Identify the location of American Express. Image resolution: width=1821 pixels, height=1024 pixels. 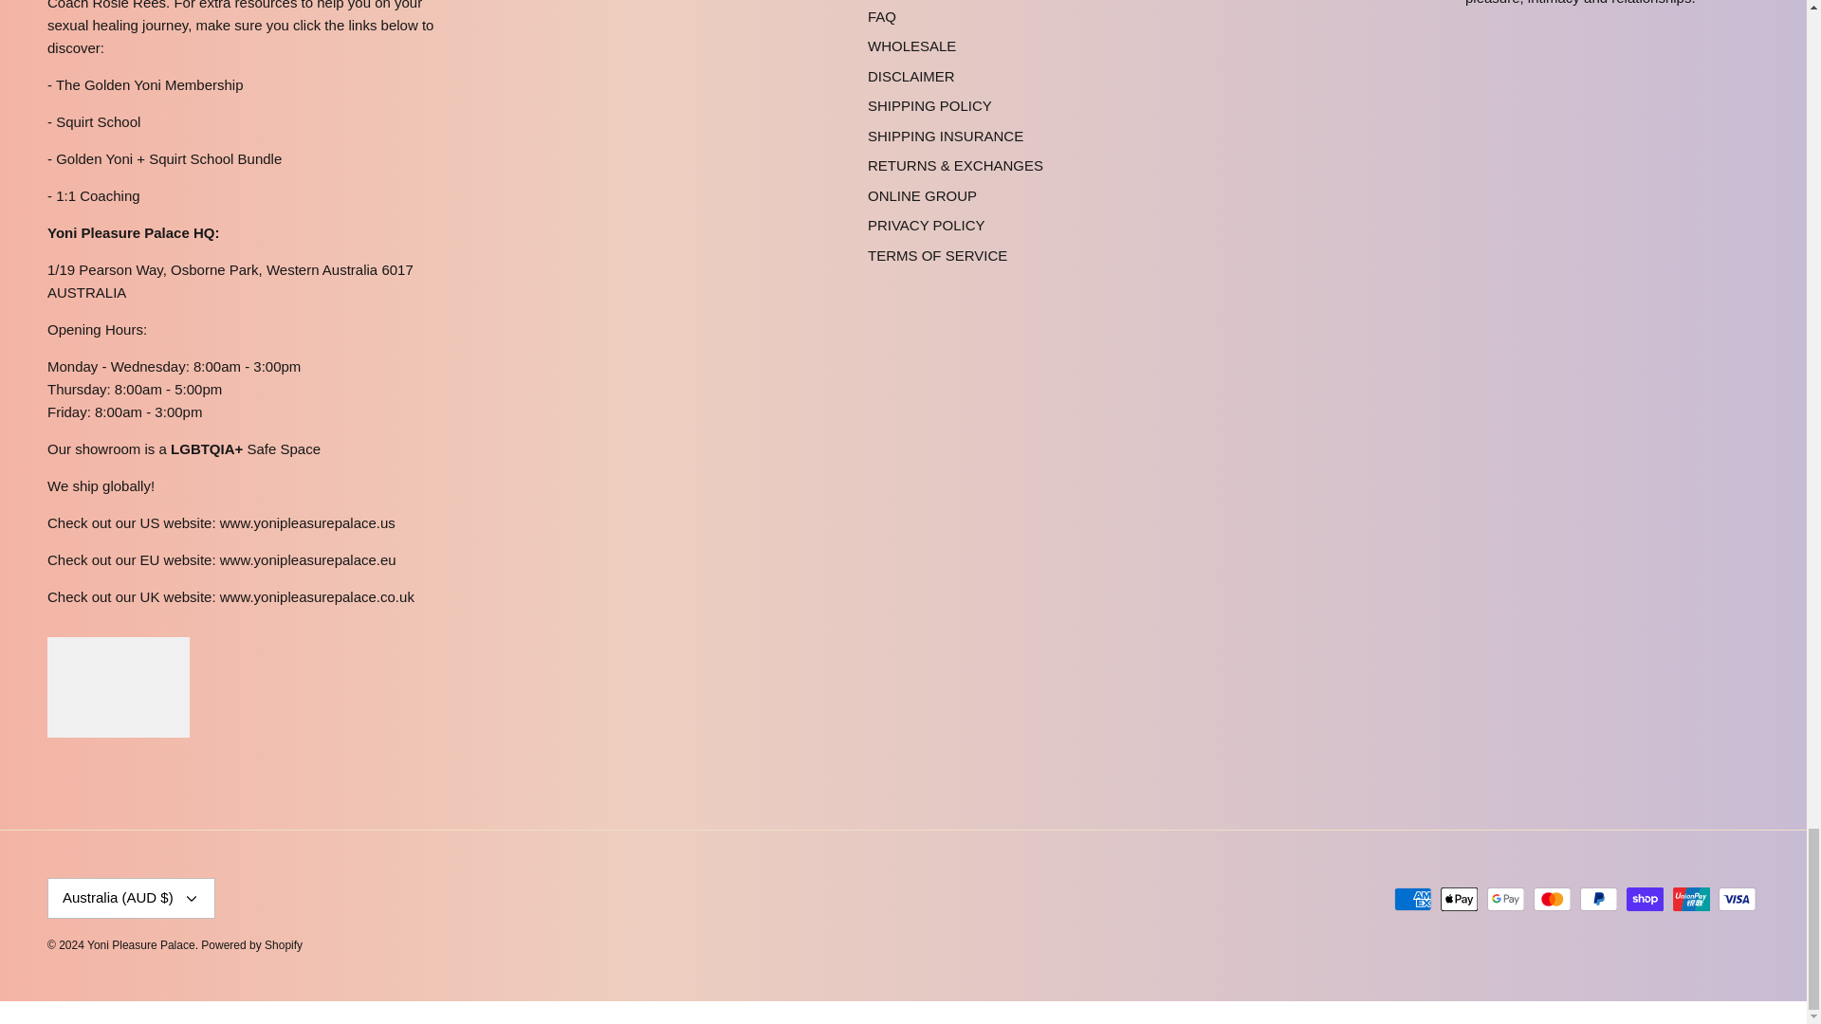
(1413, 899).